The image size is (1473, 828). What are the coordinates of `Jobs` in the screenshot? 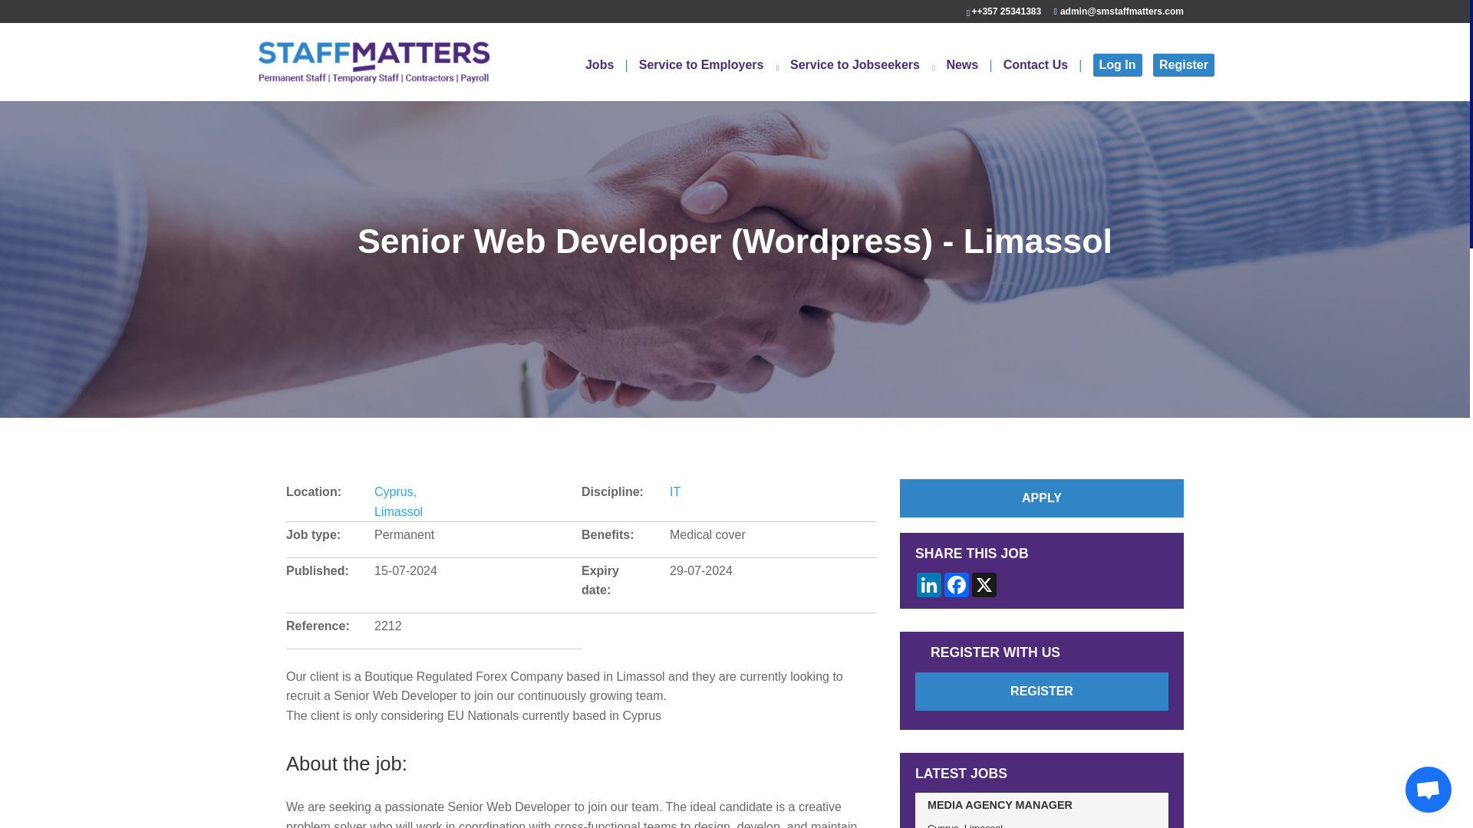 It's located at (606, 80).